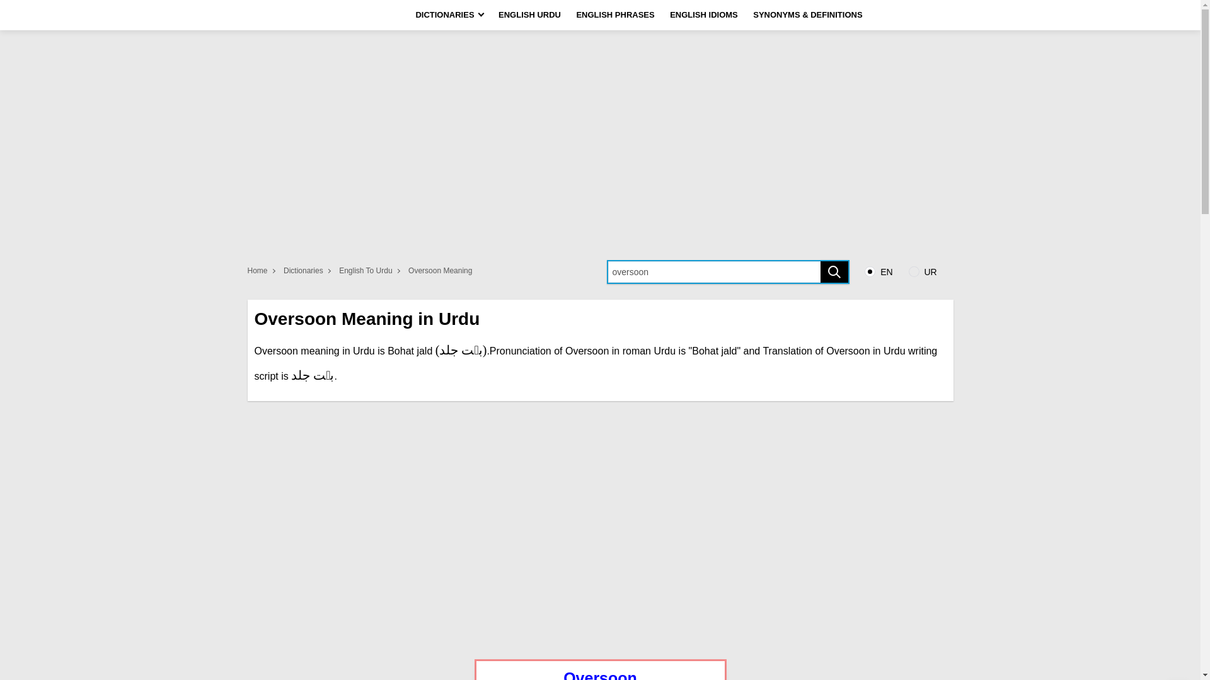  I want to click on ENGLISH PHRASES, so click(615, 15).